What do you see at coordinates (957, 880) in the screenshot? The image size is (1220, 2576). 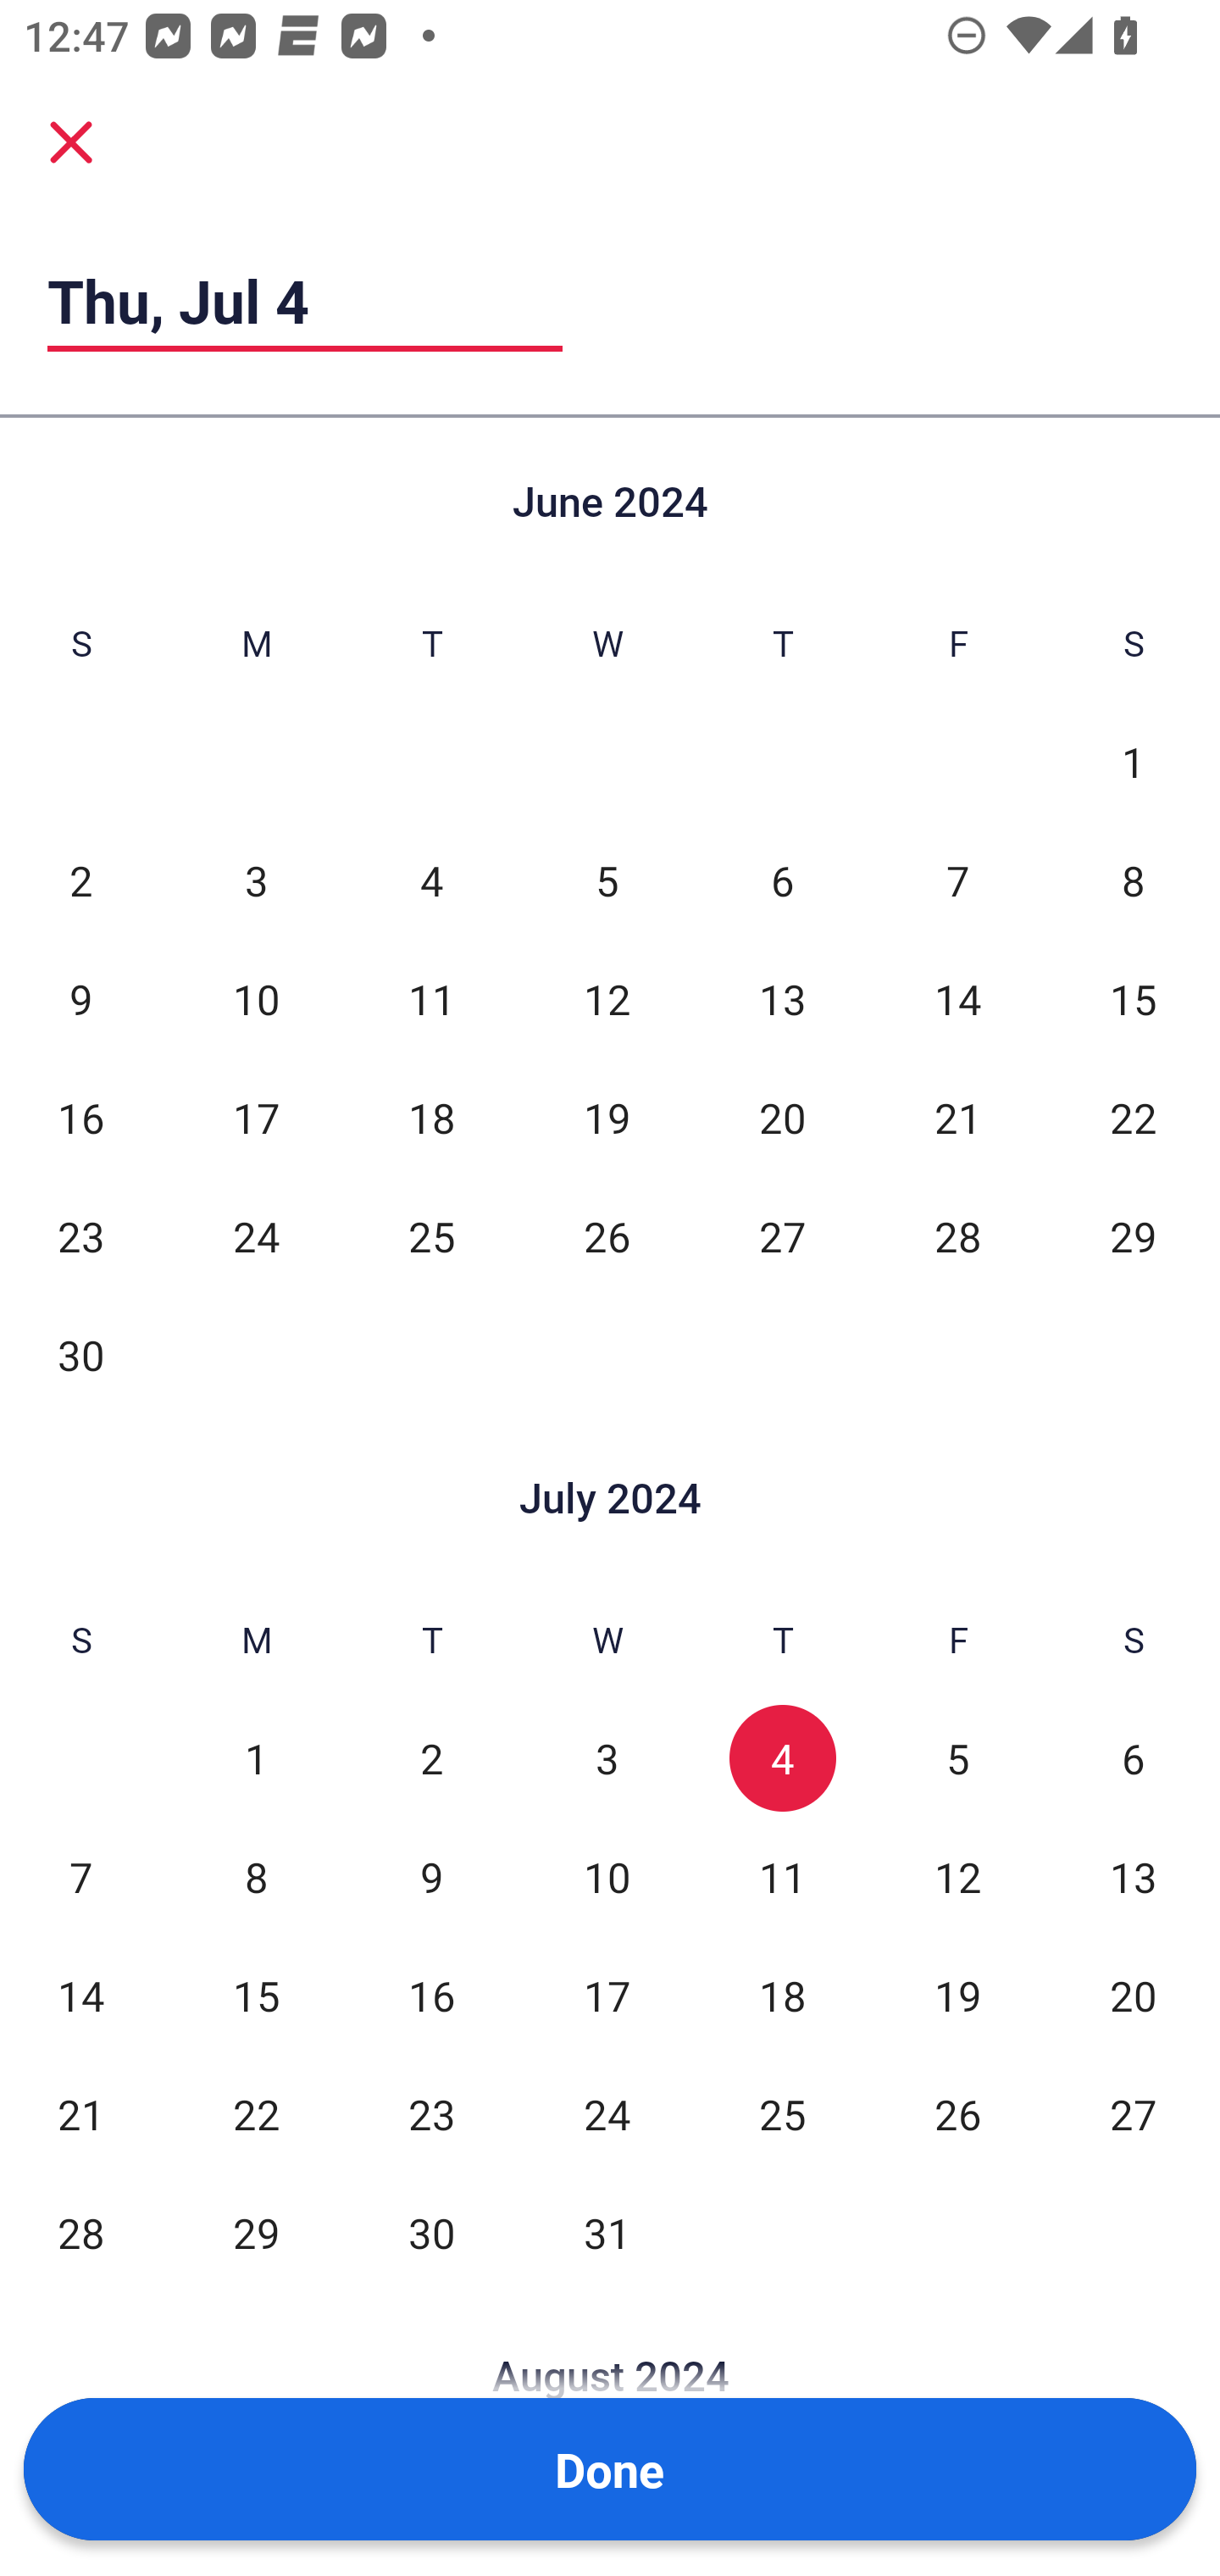 I see `7 Fri, Jun 7, Not Selected` at bounding box center [957, 880].